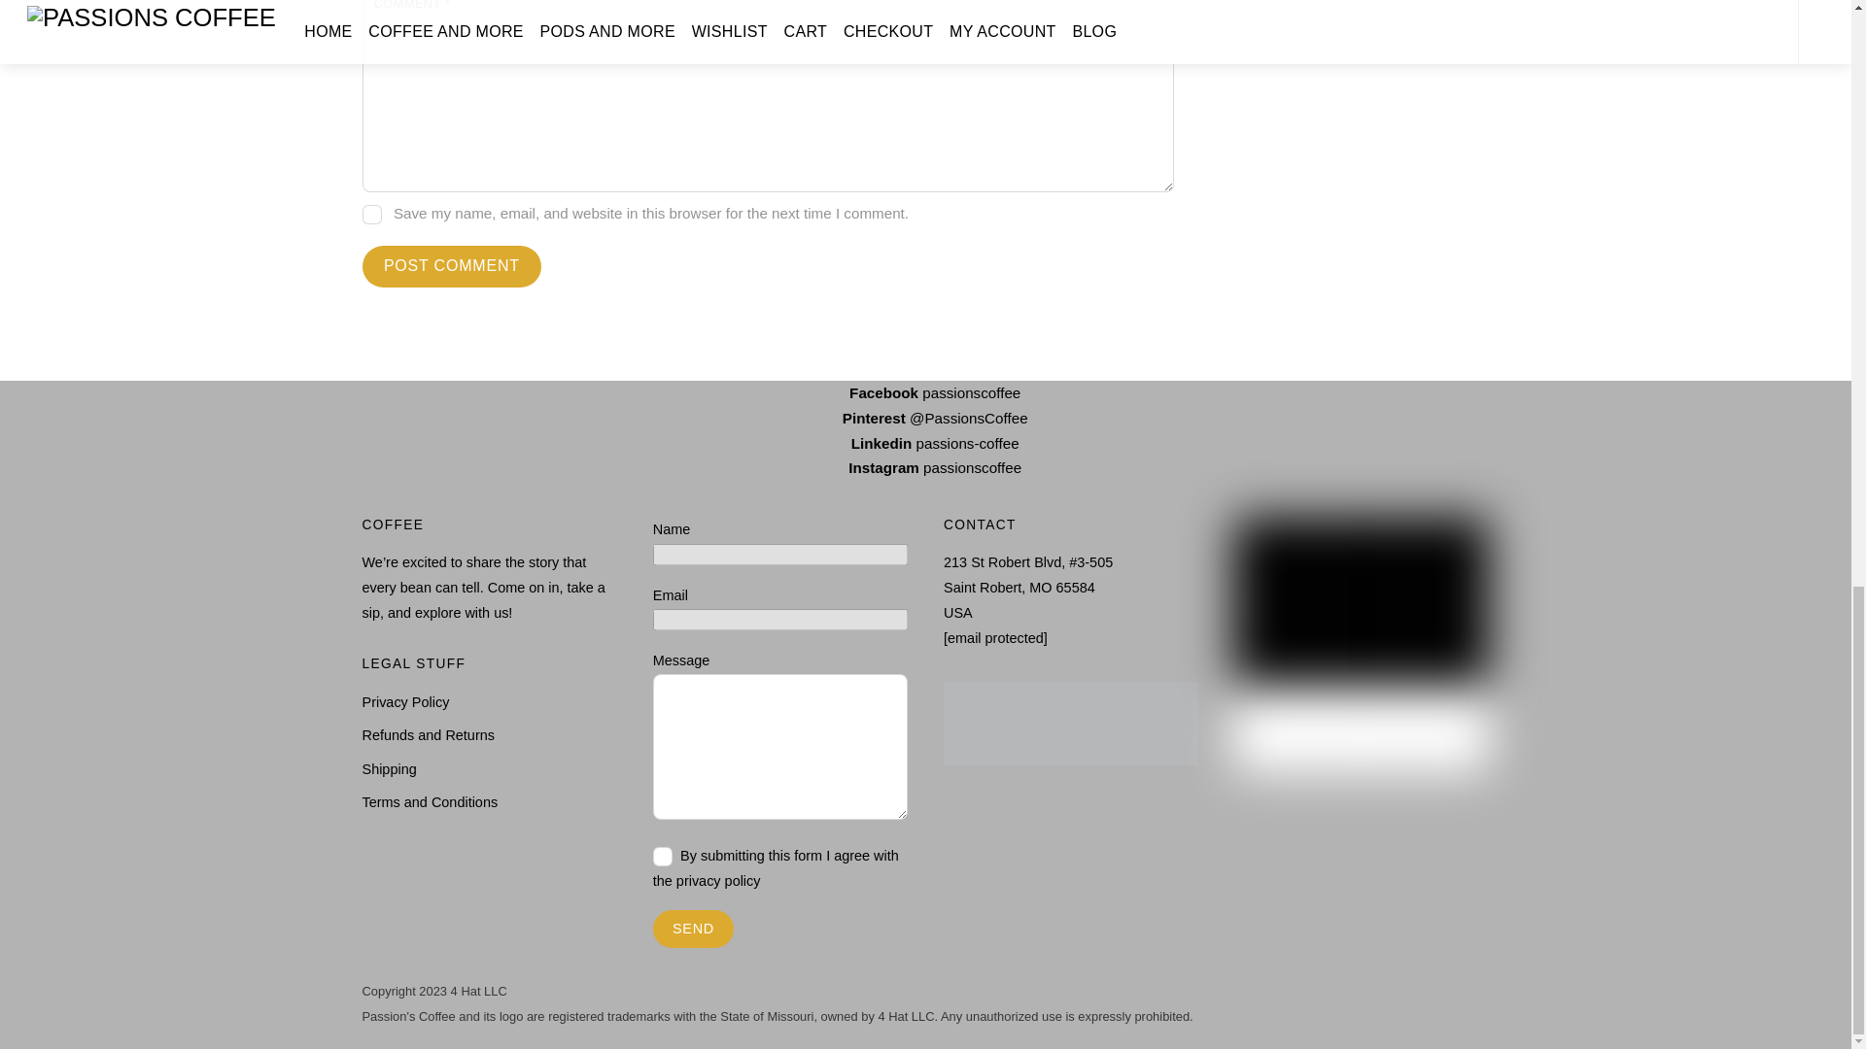 This screenshot has height=1049, width=1866. I want to click on Instagram passionscoffee, so click(925, 468).